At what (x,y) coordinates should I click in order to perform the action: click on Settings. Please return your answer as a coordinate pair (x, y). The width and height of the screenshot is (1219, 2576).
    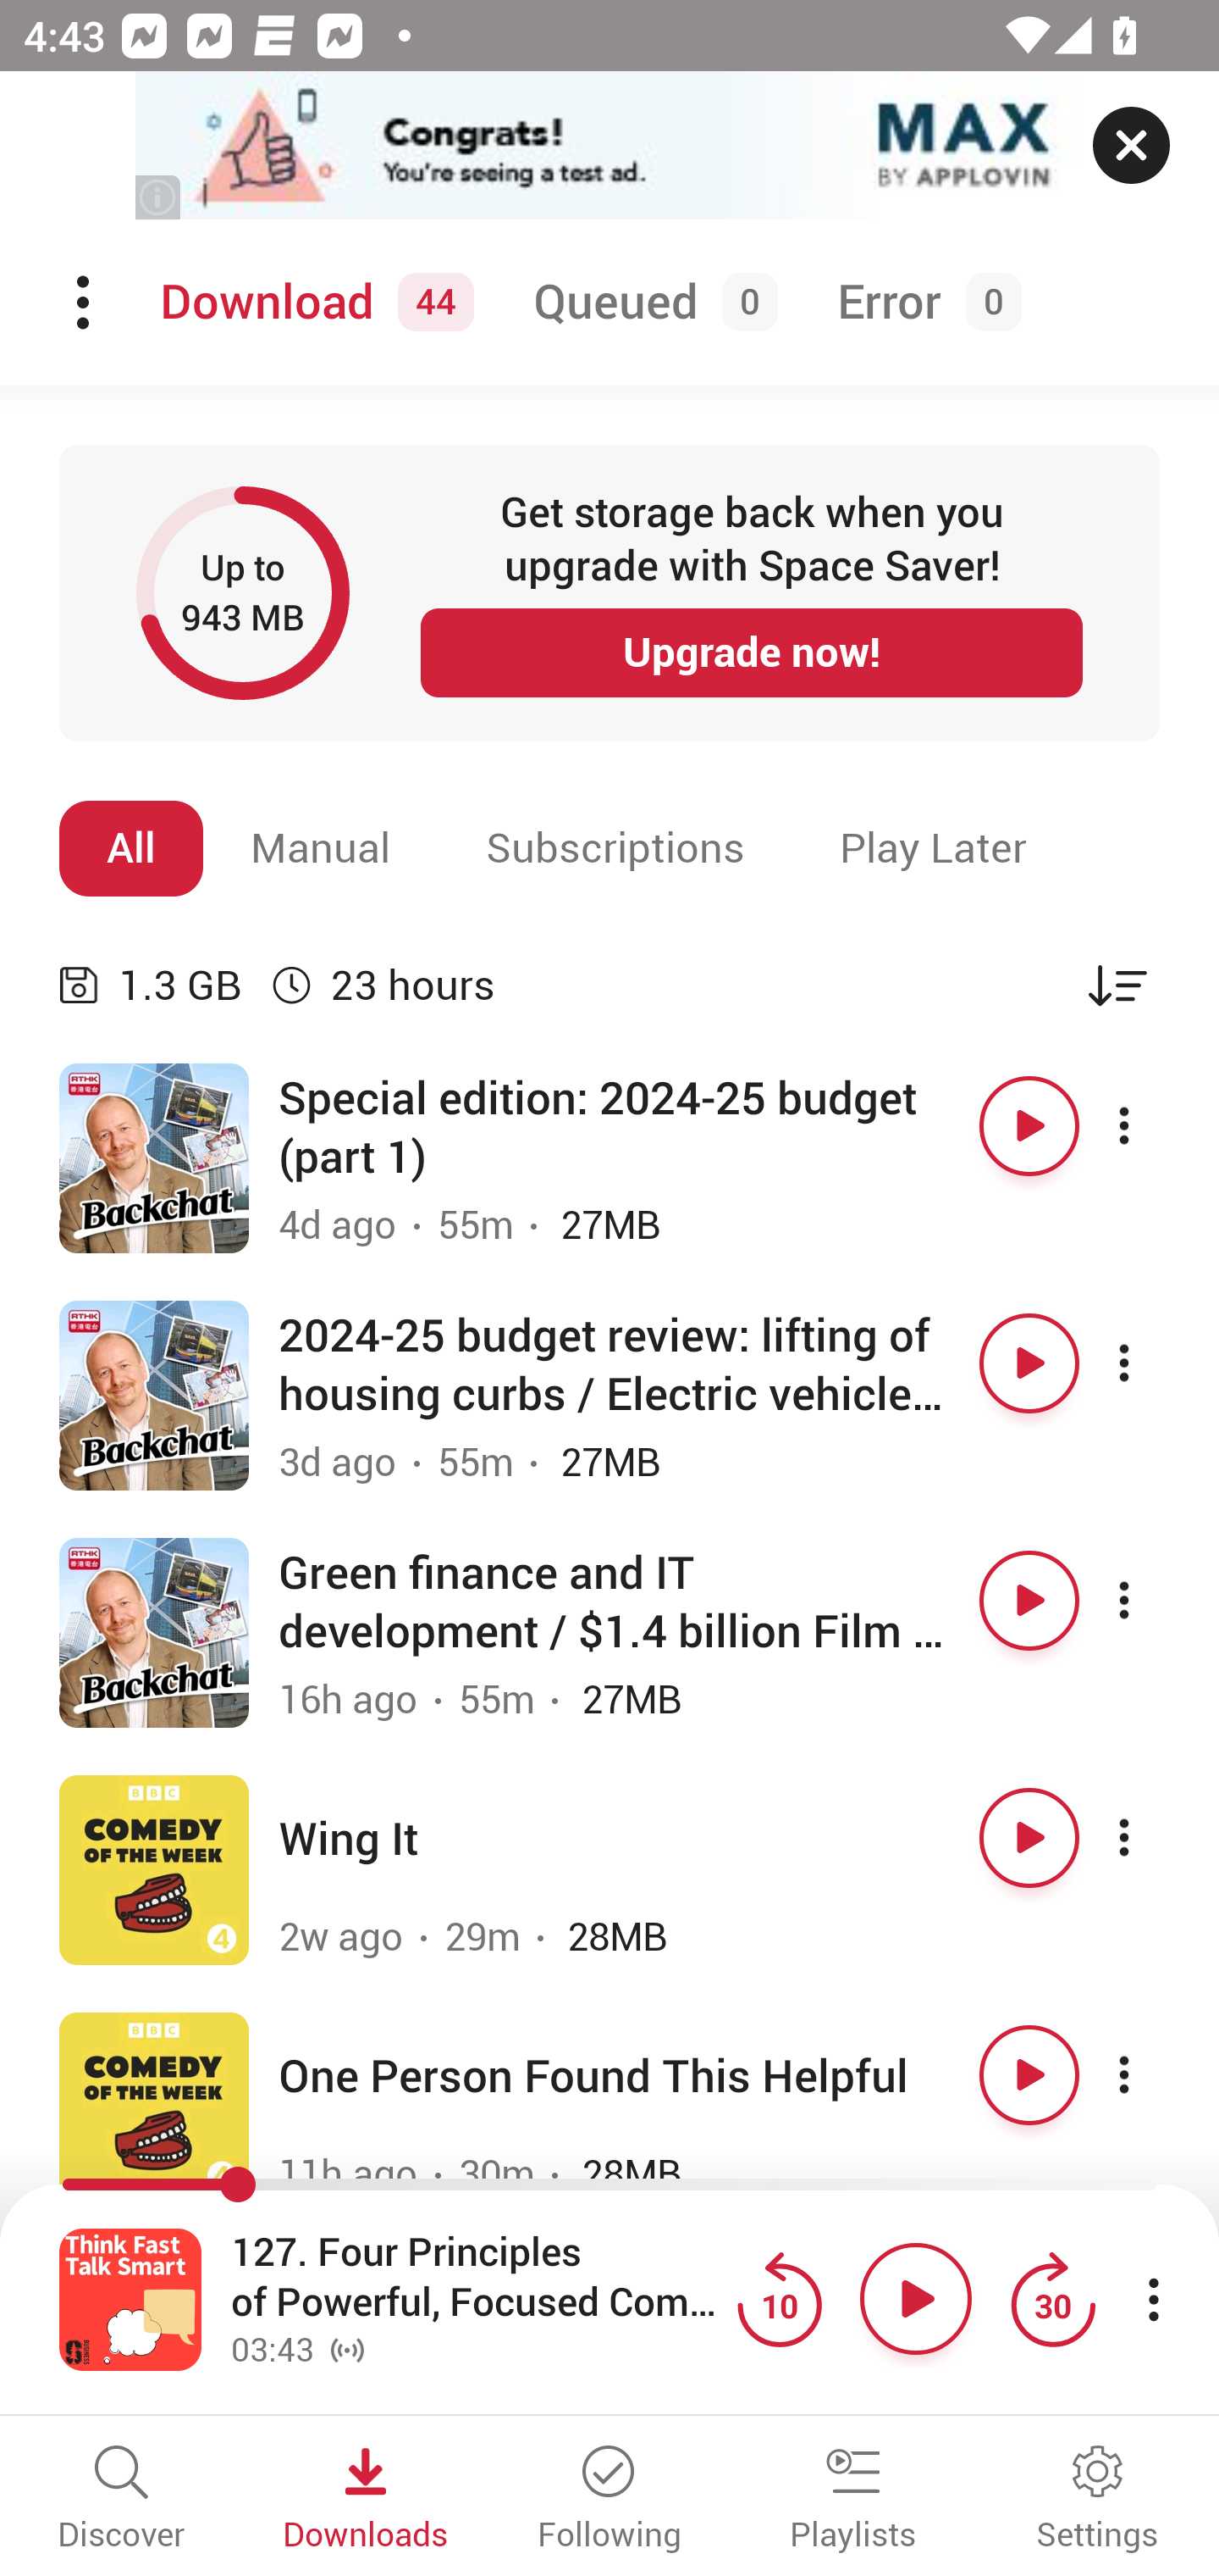
    Looking at the image, I should click on (1097, 2500).